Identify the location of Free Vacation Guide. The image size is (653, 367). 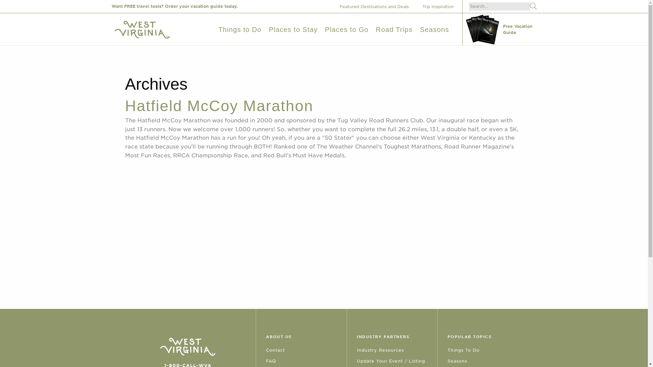
(501, 29).